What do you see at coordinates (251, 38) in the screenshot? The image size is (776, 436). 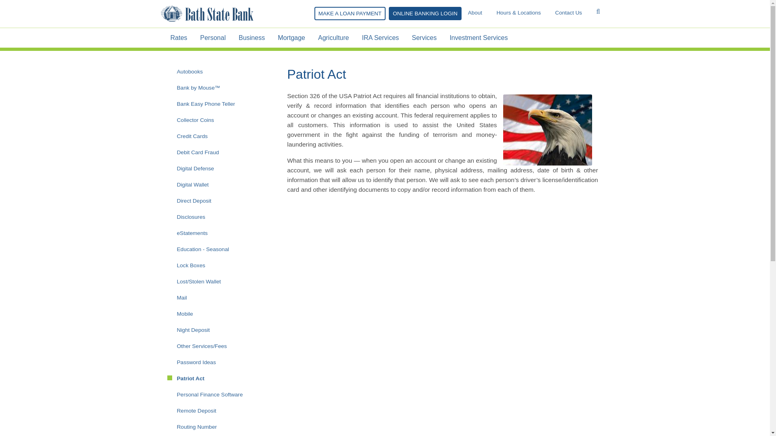 I see `Business` at bounding box center [251, 38].